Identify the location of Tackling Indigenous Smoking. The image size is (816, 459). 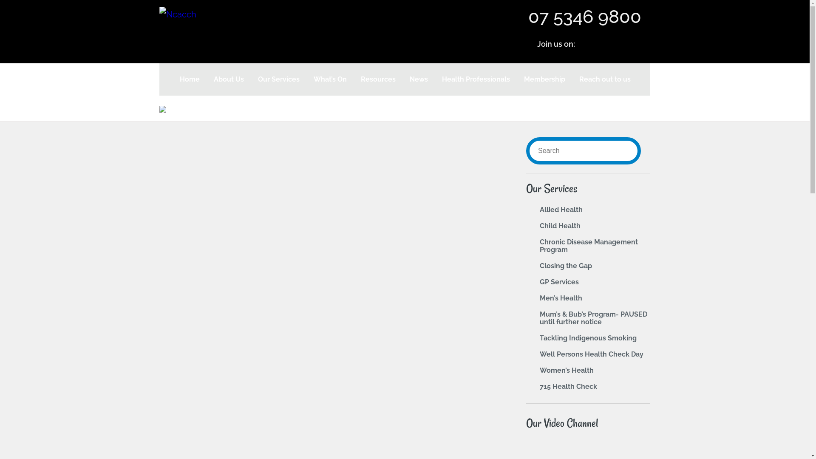
(588, 338).